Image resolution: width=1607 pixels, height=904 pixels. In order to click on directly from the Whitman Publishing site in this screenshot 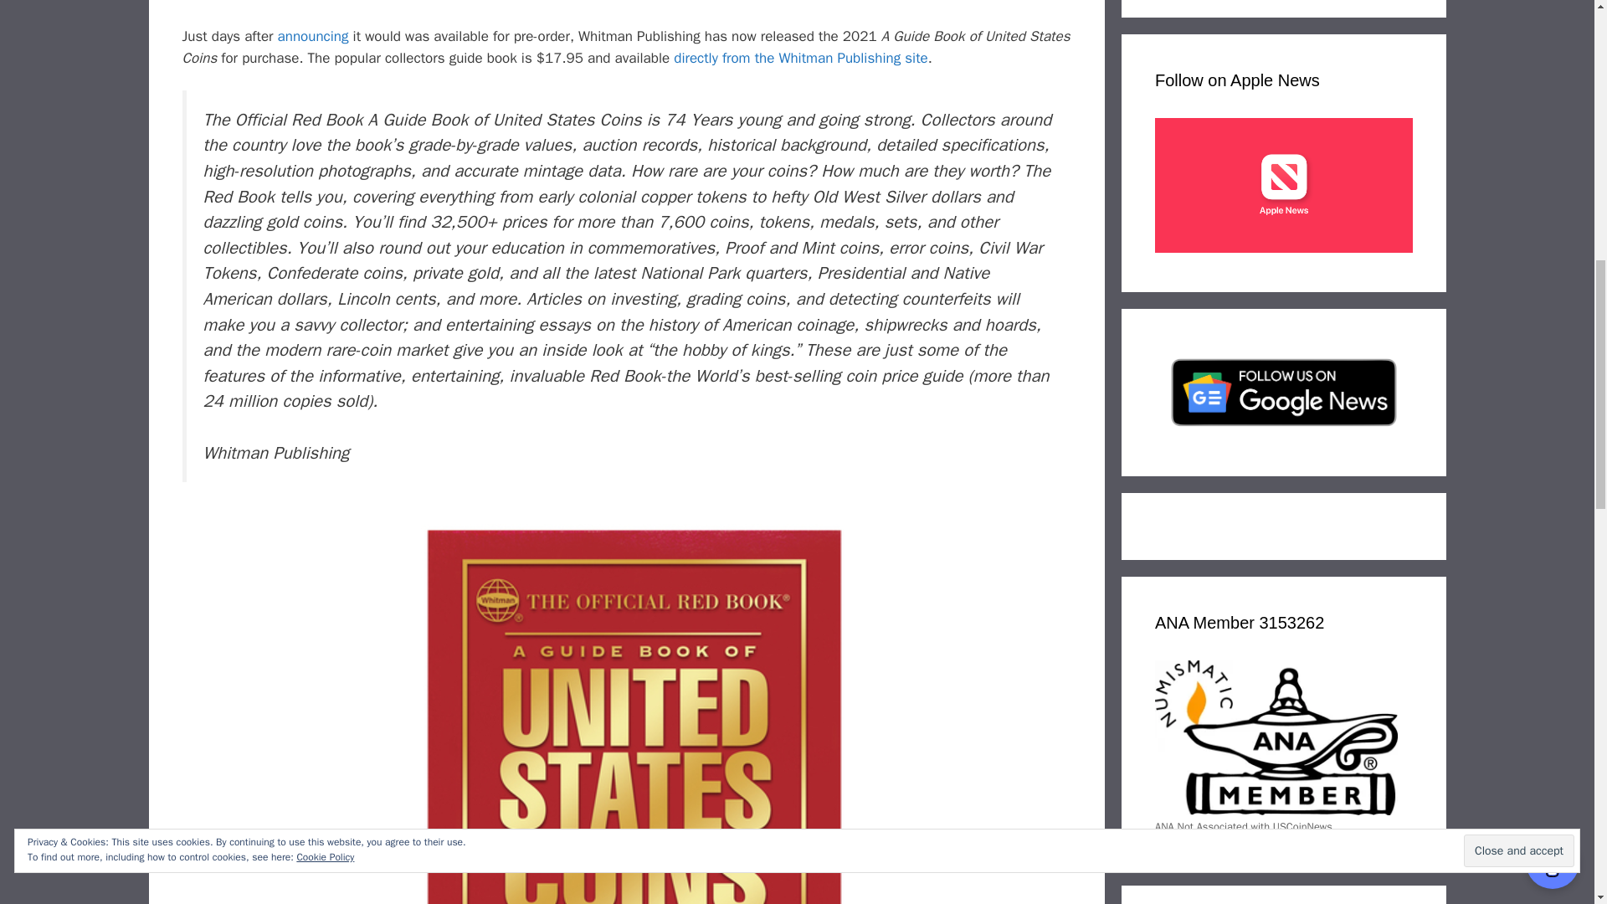, I will do `click(800, 58)`.